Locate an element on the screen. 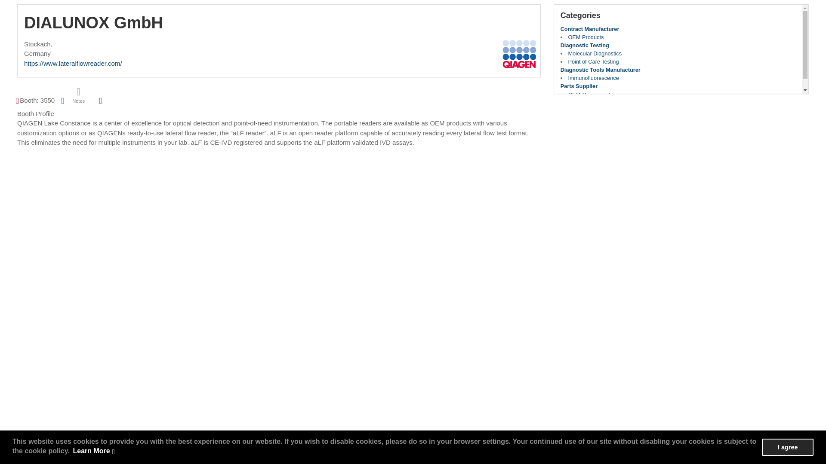 The height and width of the screenshot is (464, 826). OEM Components is located at coordinates (590, 95).